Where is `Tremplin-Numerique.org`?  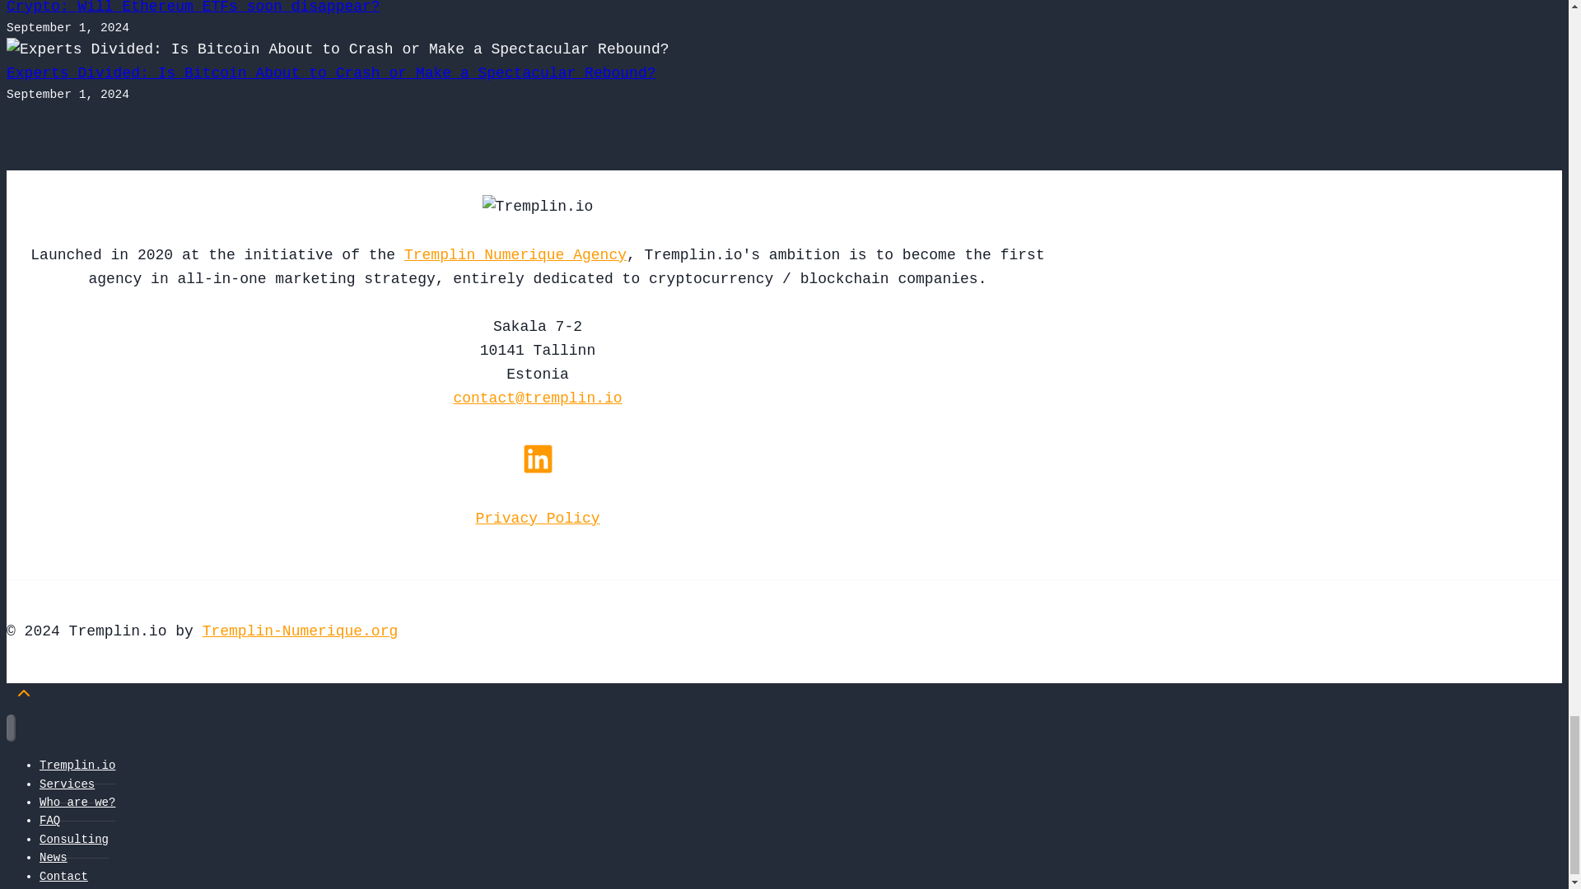 Tremplin-Numerique.org is located at coordinates (300, 631).